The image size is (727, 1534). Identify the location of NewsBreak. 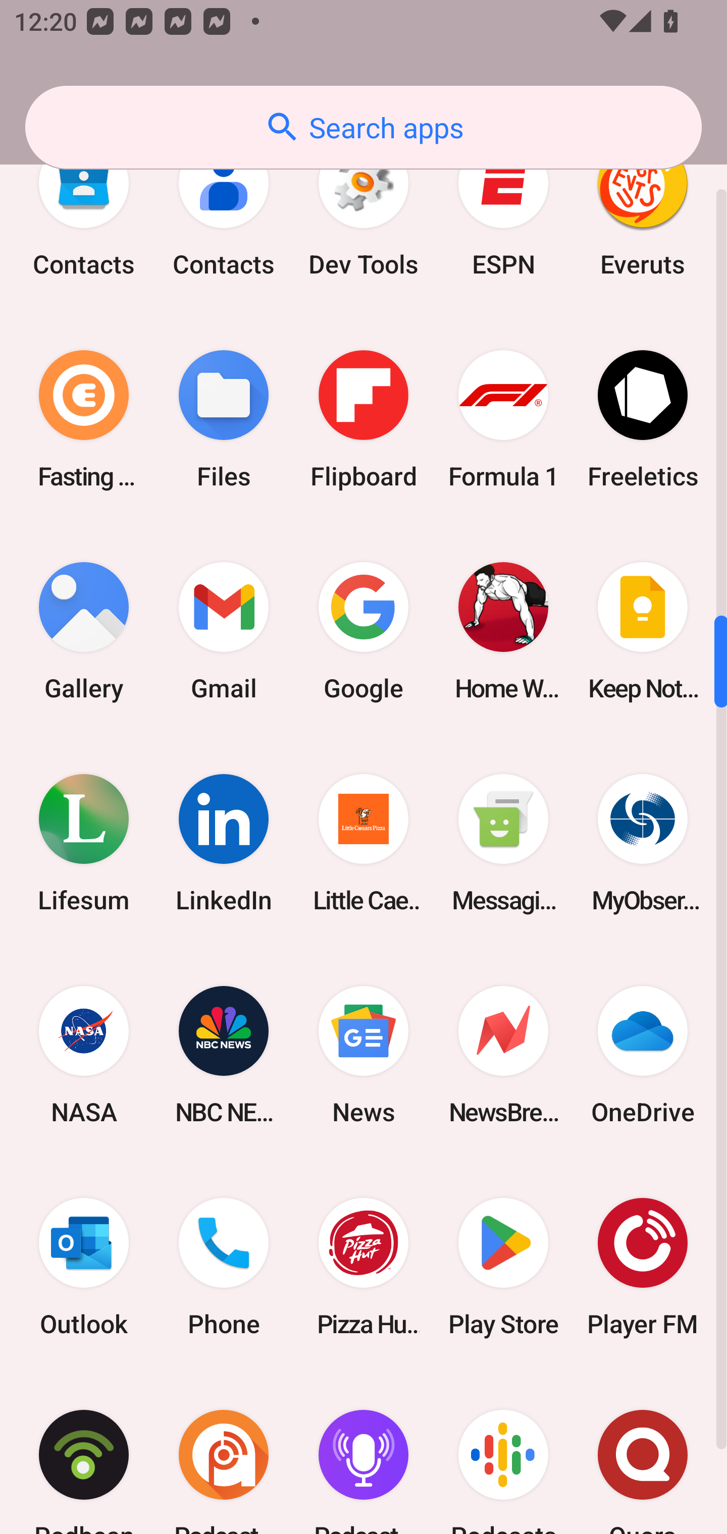
(503, 1055).